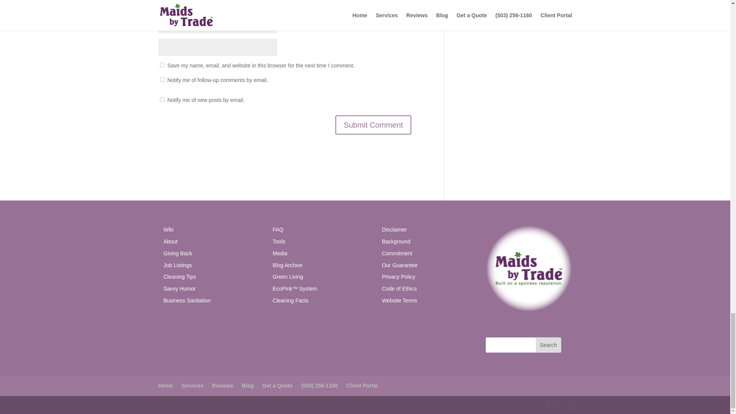 The image size is (736, 414). I want to click on Giving Back, so click(178, 253).